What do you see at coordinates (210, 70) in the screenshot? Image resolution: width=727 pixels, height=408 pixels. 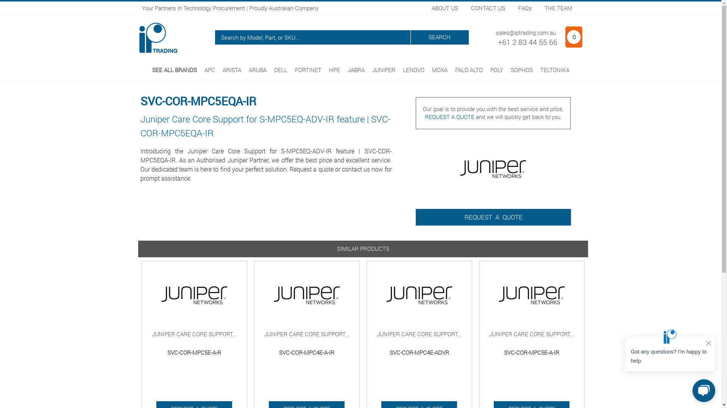 I see `APC` at bounding box center [210, 70].